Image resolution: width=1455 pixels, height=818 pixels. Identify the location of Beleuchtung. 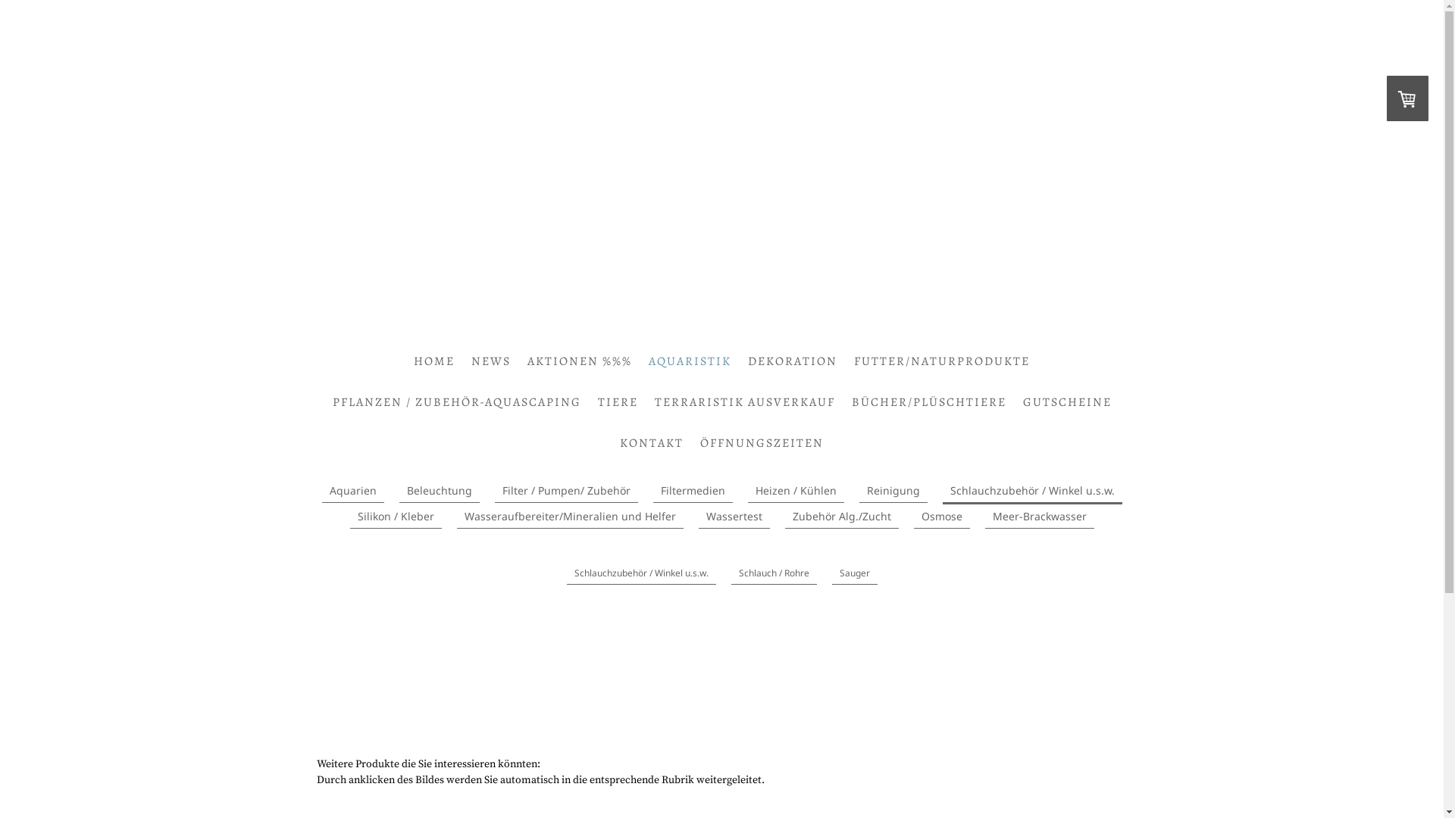
(439, 491).